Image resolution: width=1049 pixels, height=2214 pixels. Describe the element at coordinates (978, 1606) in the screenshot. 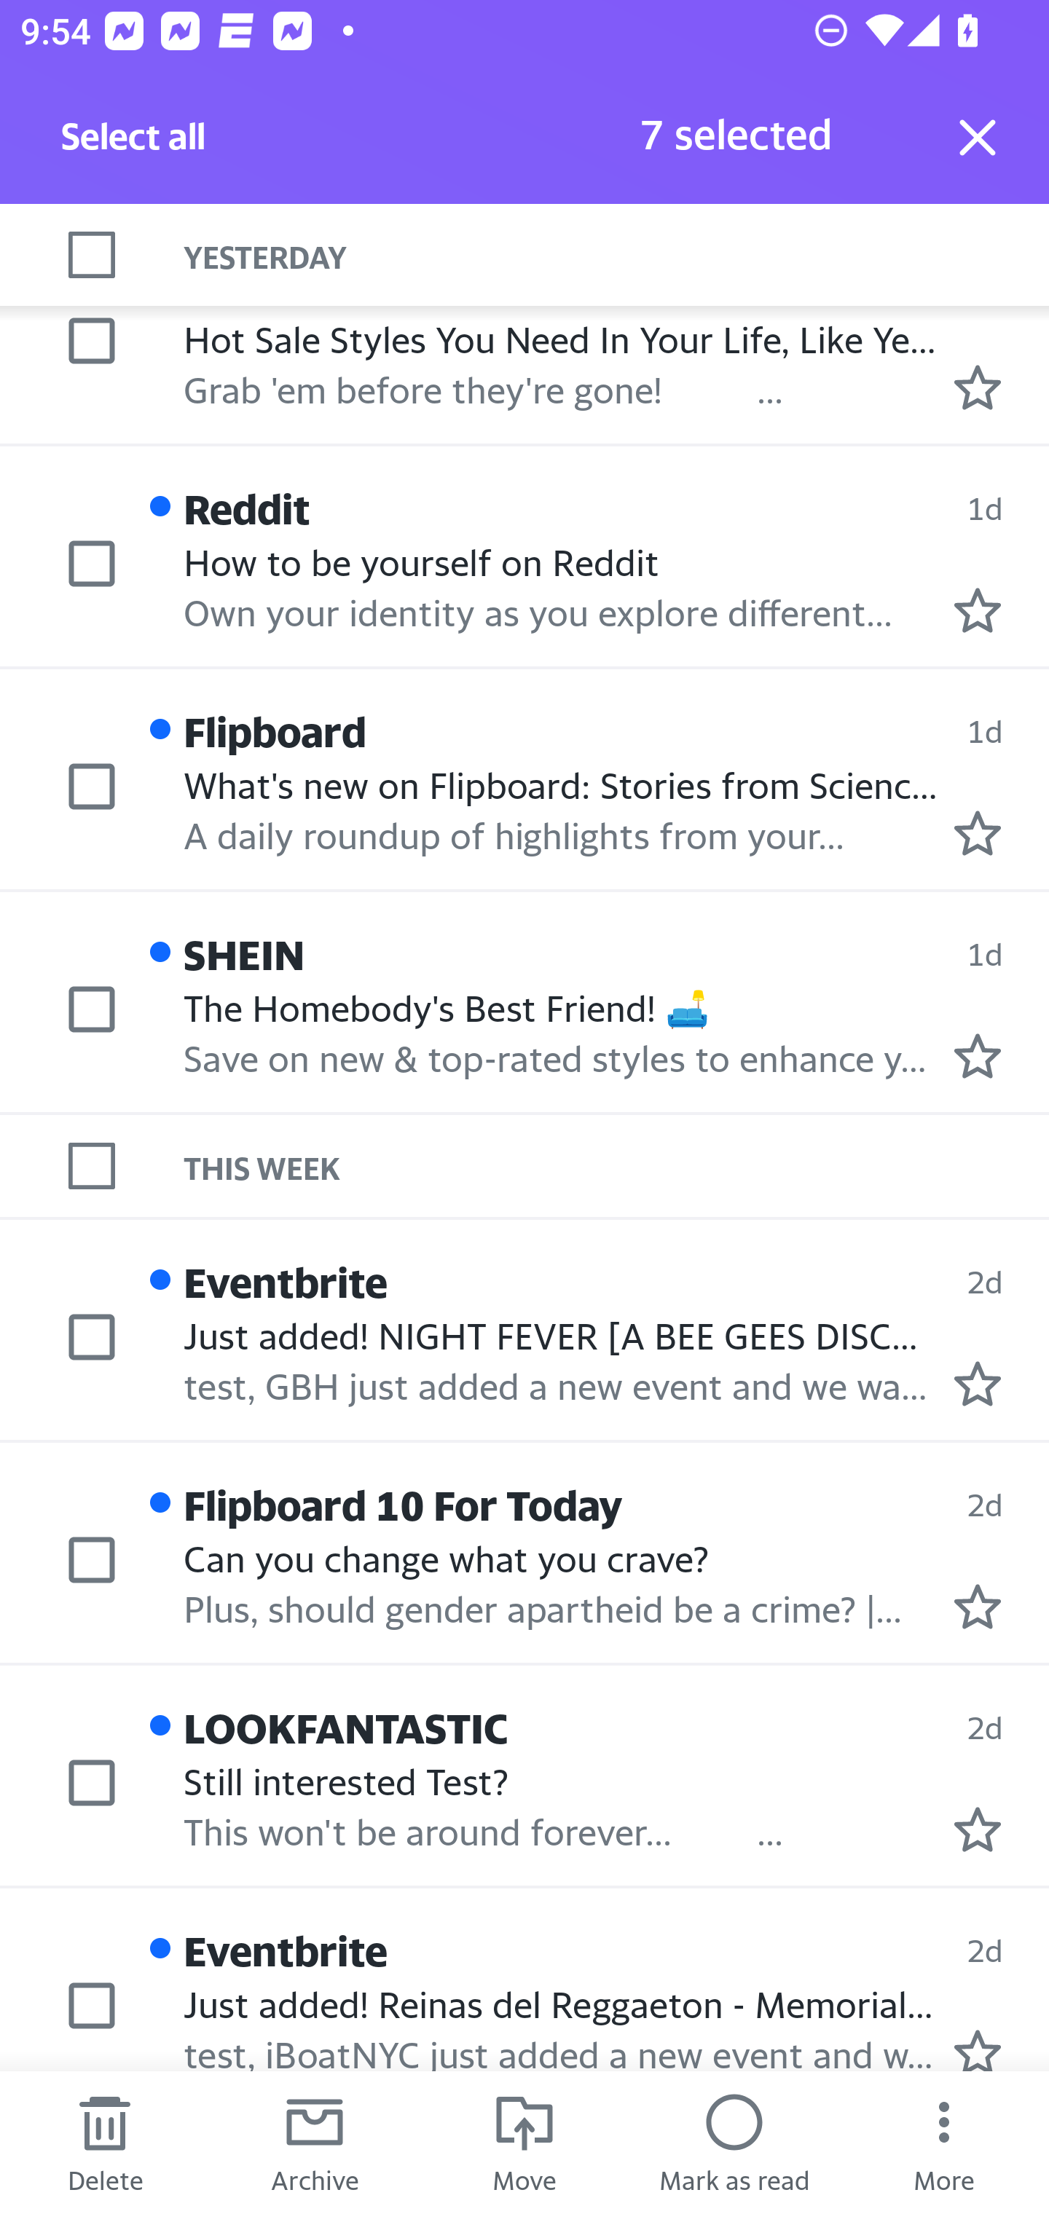

I see `Mark as starred.` at that location.